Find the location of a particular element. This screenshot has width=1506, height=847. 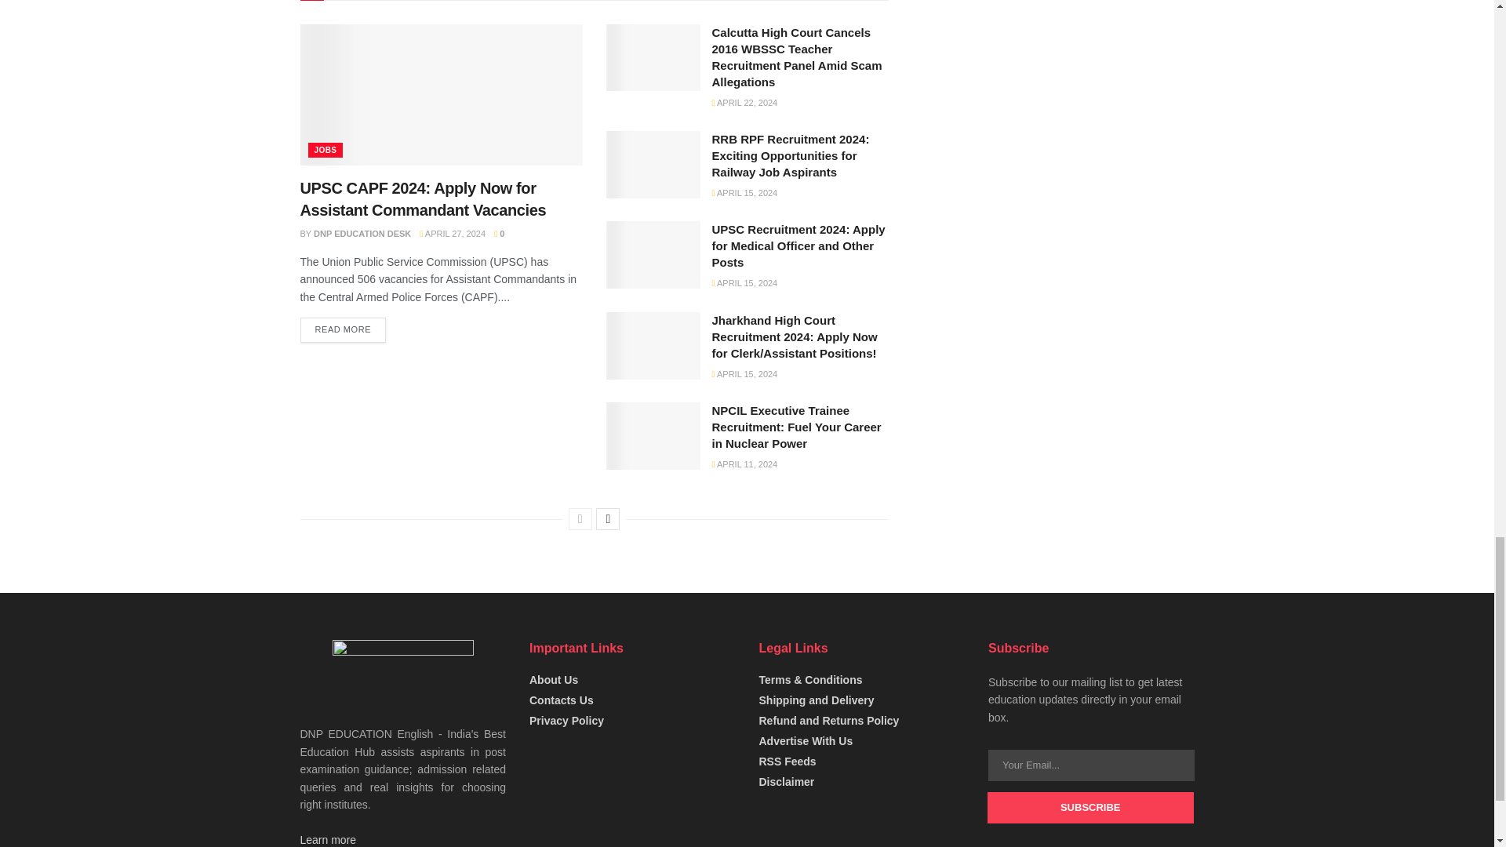

Subscribe is located at coordinates (1090, 807).